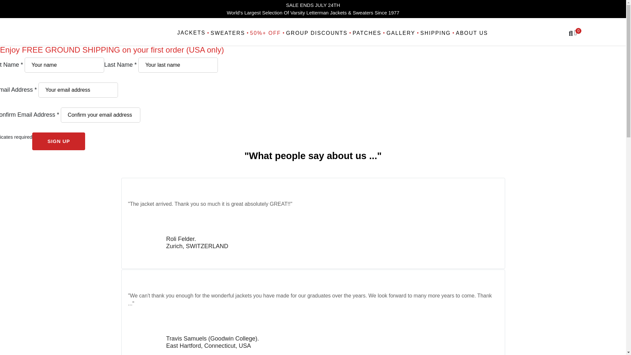  What do you see at coordinates (366, 33) in the screenshot?
I see `PATCHES` at bounding box center [366, 33].